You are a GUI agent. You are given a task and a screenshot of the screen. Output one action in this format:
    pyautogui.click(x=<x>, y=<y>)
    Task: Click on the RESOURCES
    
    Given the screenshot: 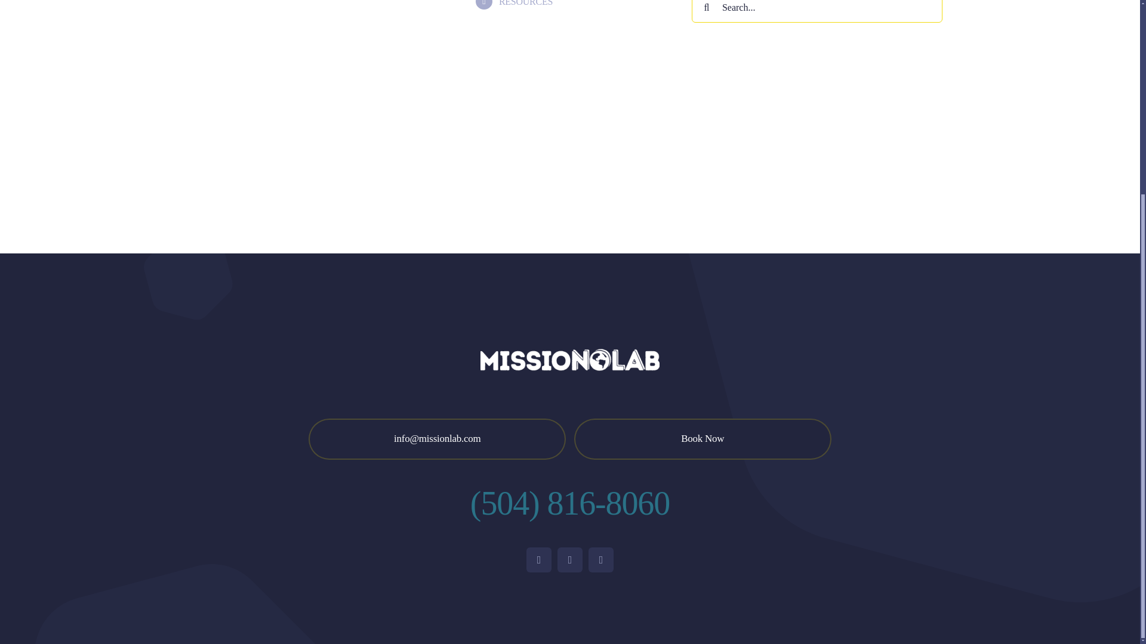 What is the action you would take?
    pyautogui.click(x=525, y=3)
    